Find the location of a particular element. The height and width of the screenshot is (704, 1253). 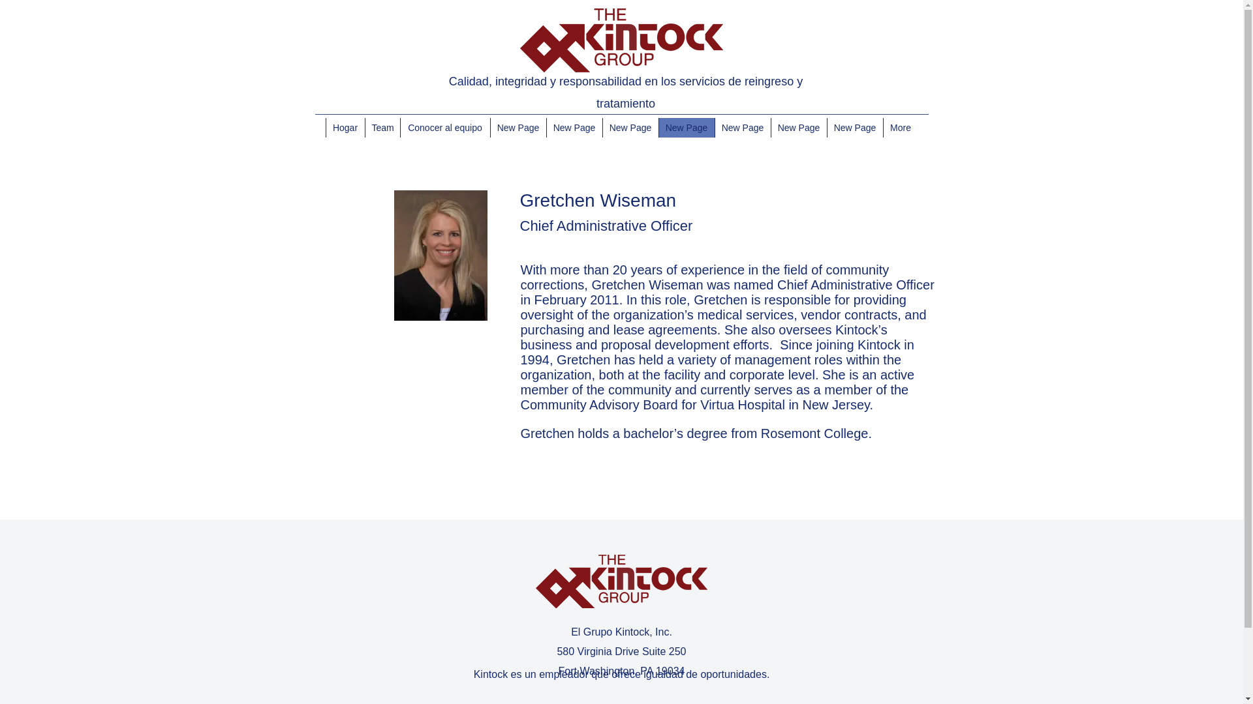

New Page is located at coordinates (686, 126).